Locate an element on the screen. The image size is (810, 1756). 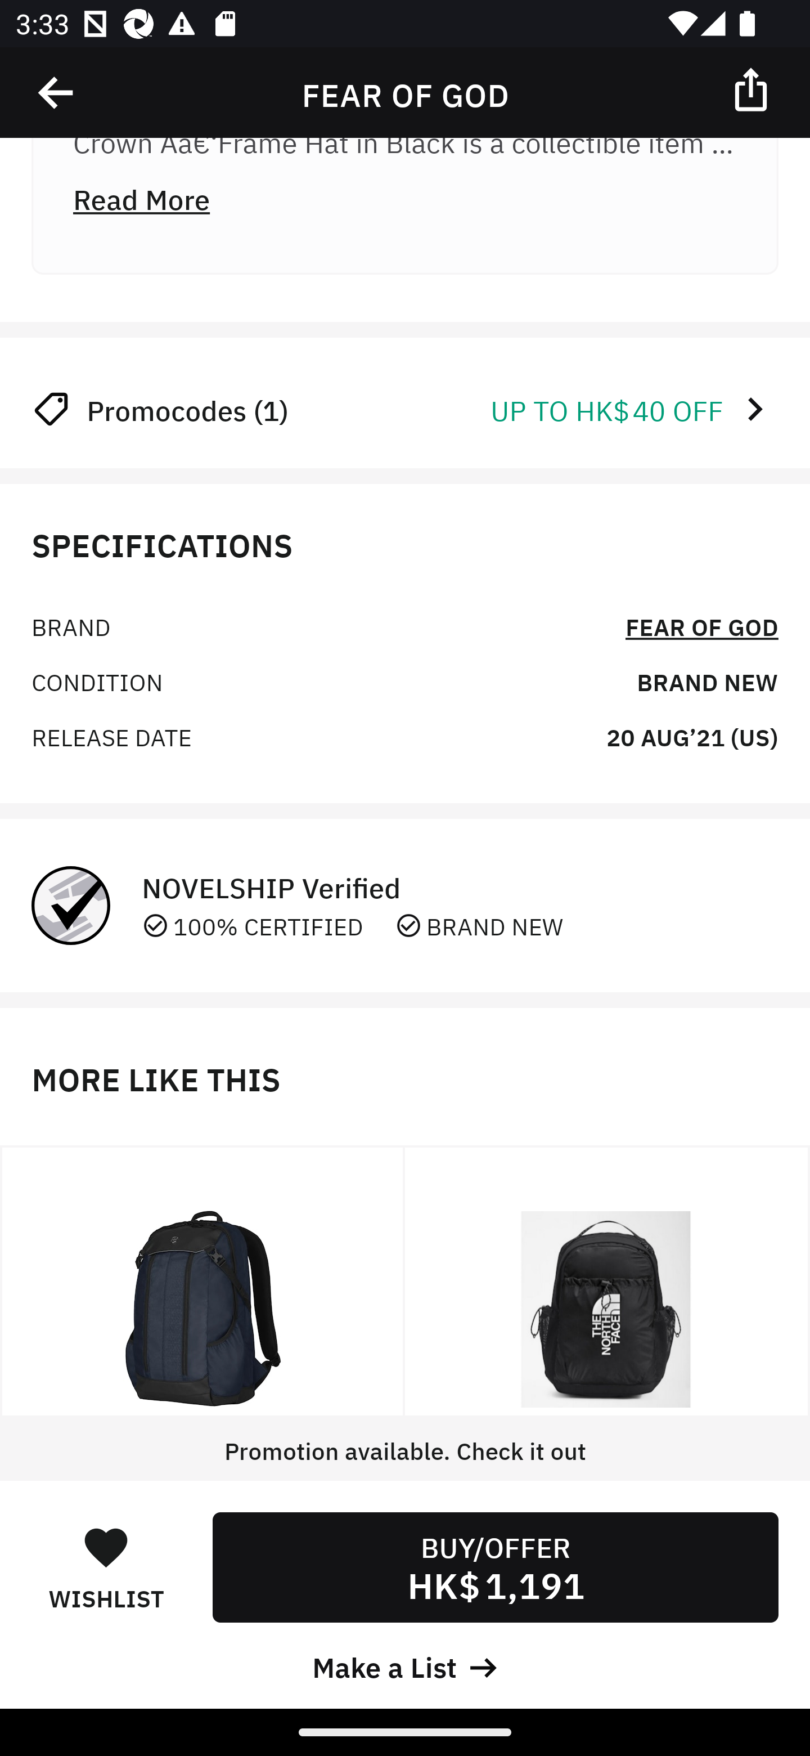
Promocodes (1) UP TO HK$ 40 OFF  is located at coordinates (405, 408).